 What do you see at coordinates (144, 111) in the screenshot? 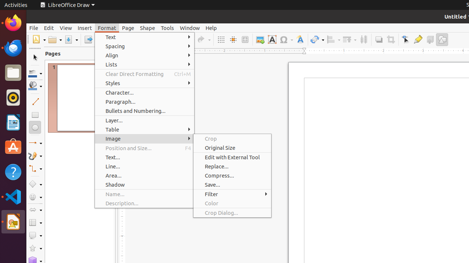
I see `Bullets and Numbering...` at bounding box center [144, 111].